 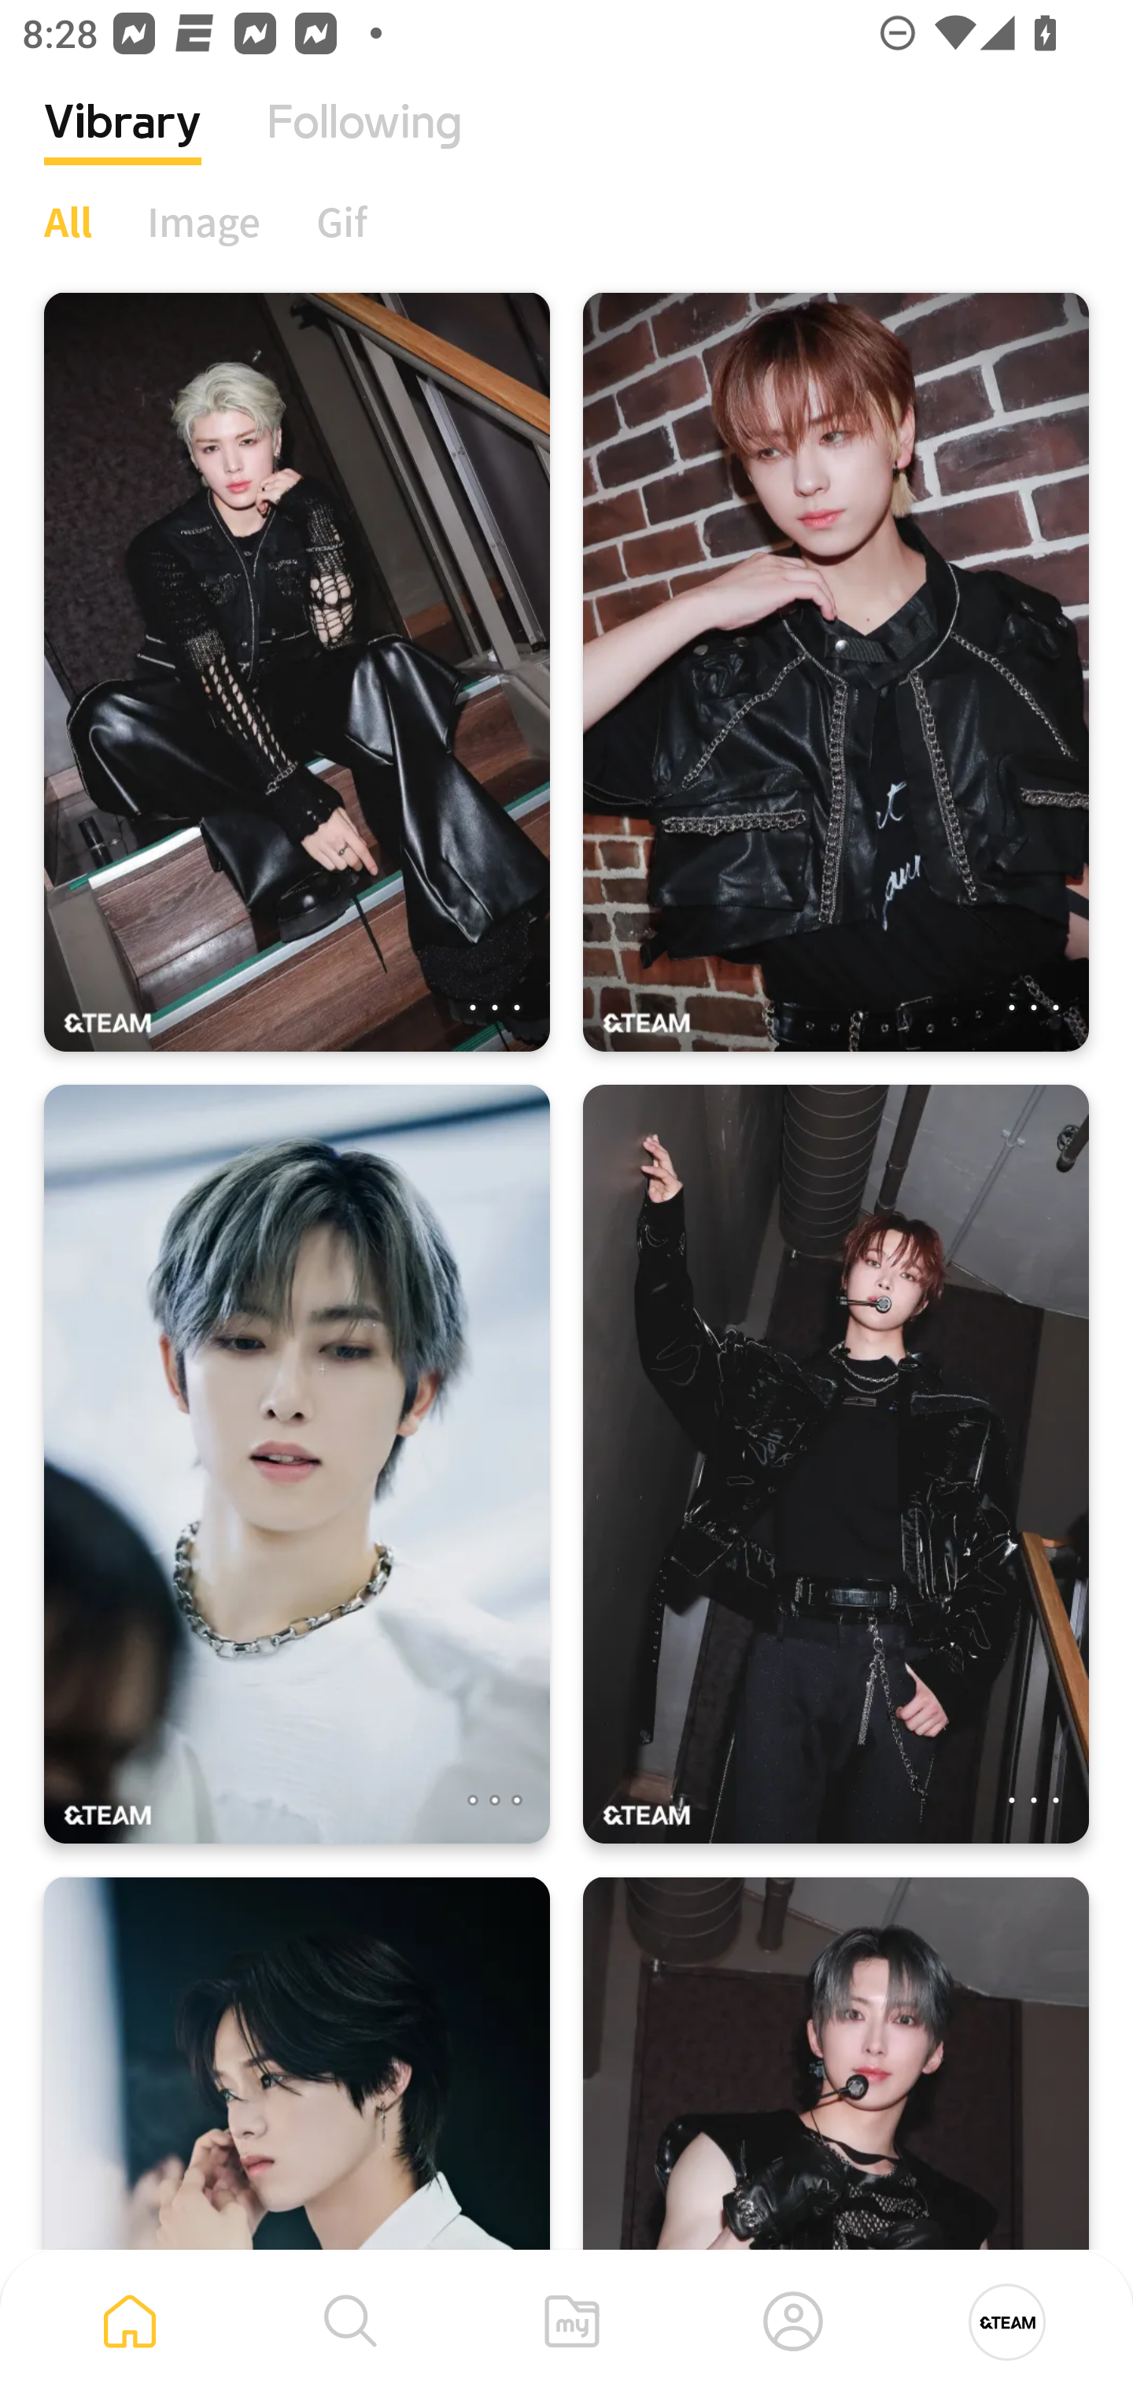 What do you see at coordinates (364, 146) in the screenshot?
I see `Following` at bounding box center [364, 146].